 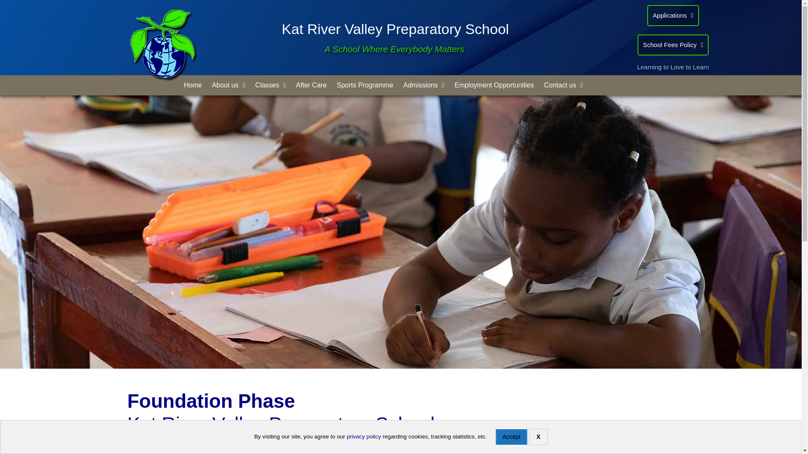 I want to click on About us, so click(x=229, y=85).